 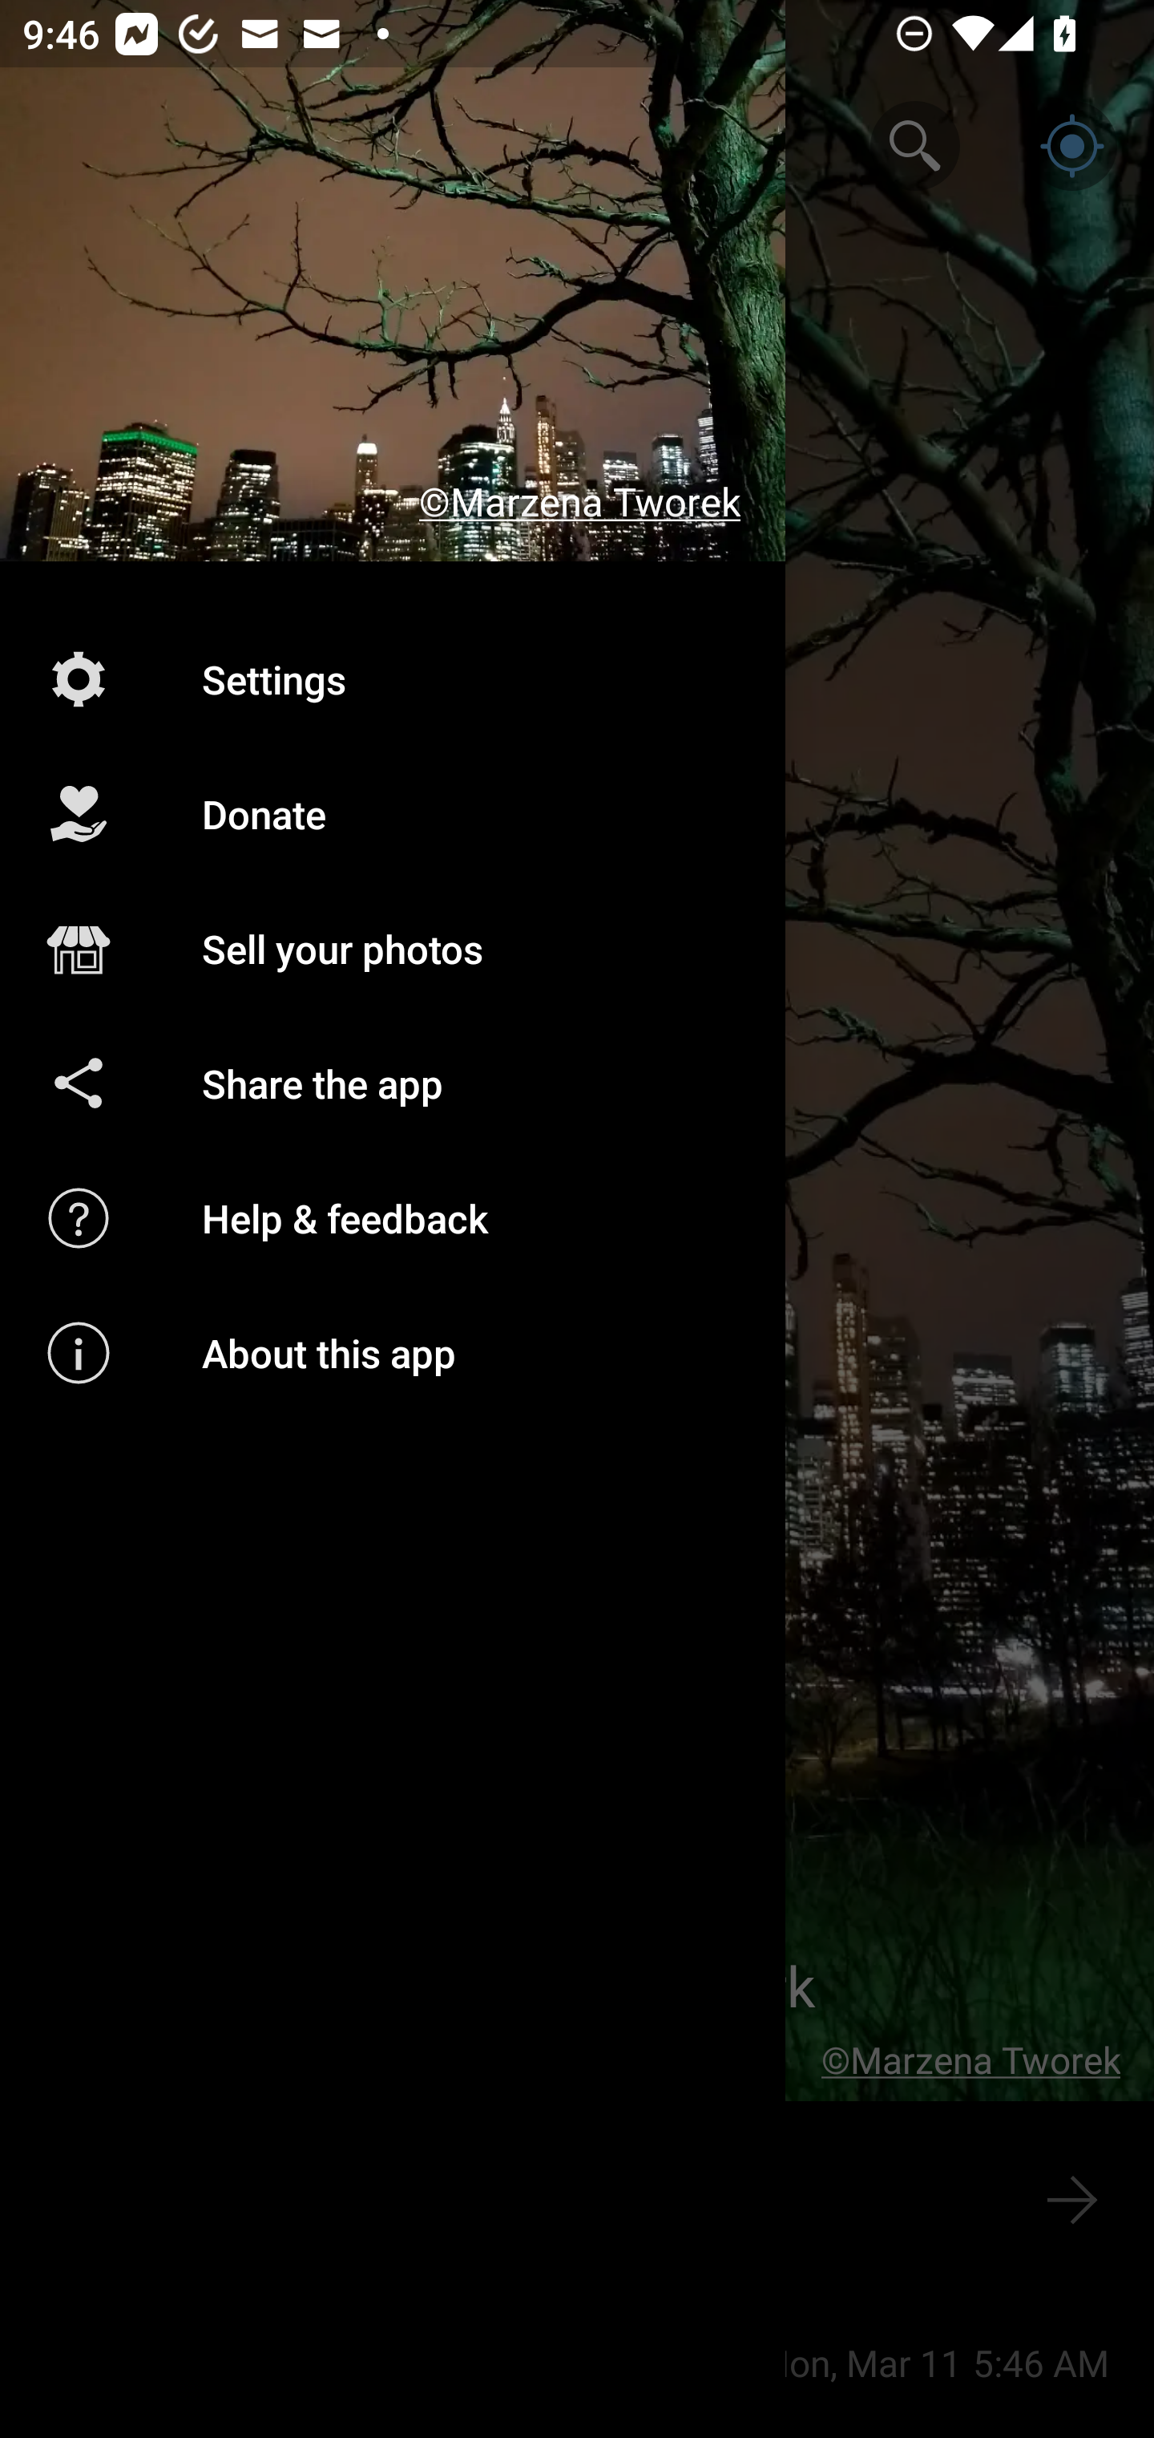 I want to click on ©Marzena Tworek, so click(x=393, y=281).